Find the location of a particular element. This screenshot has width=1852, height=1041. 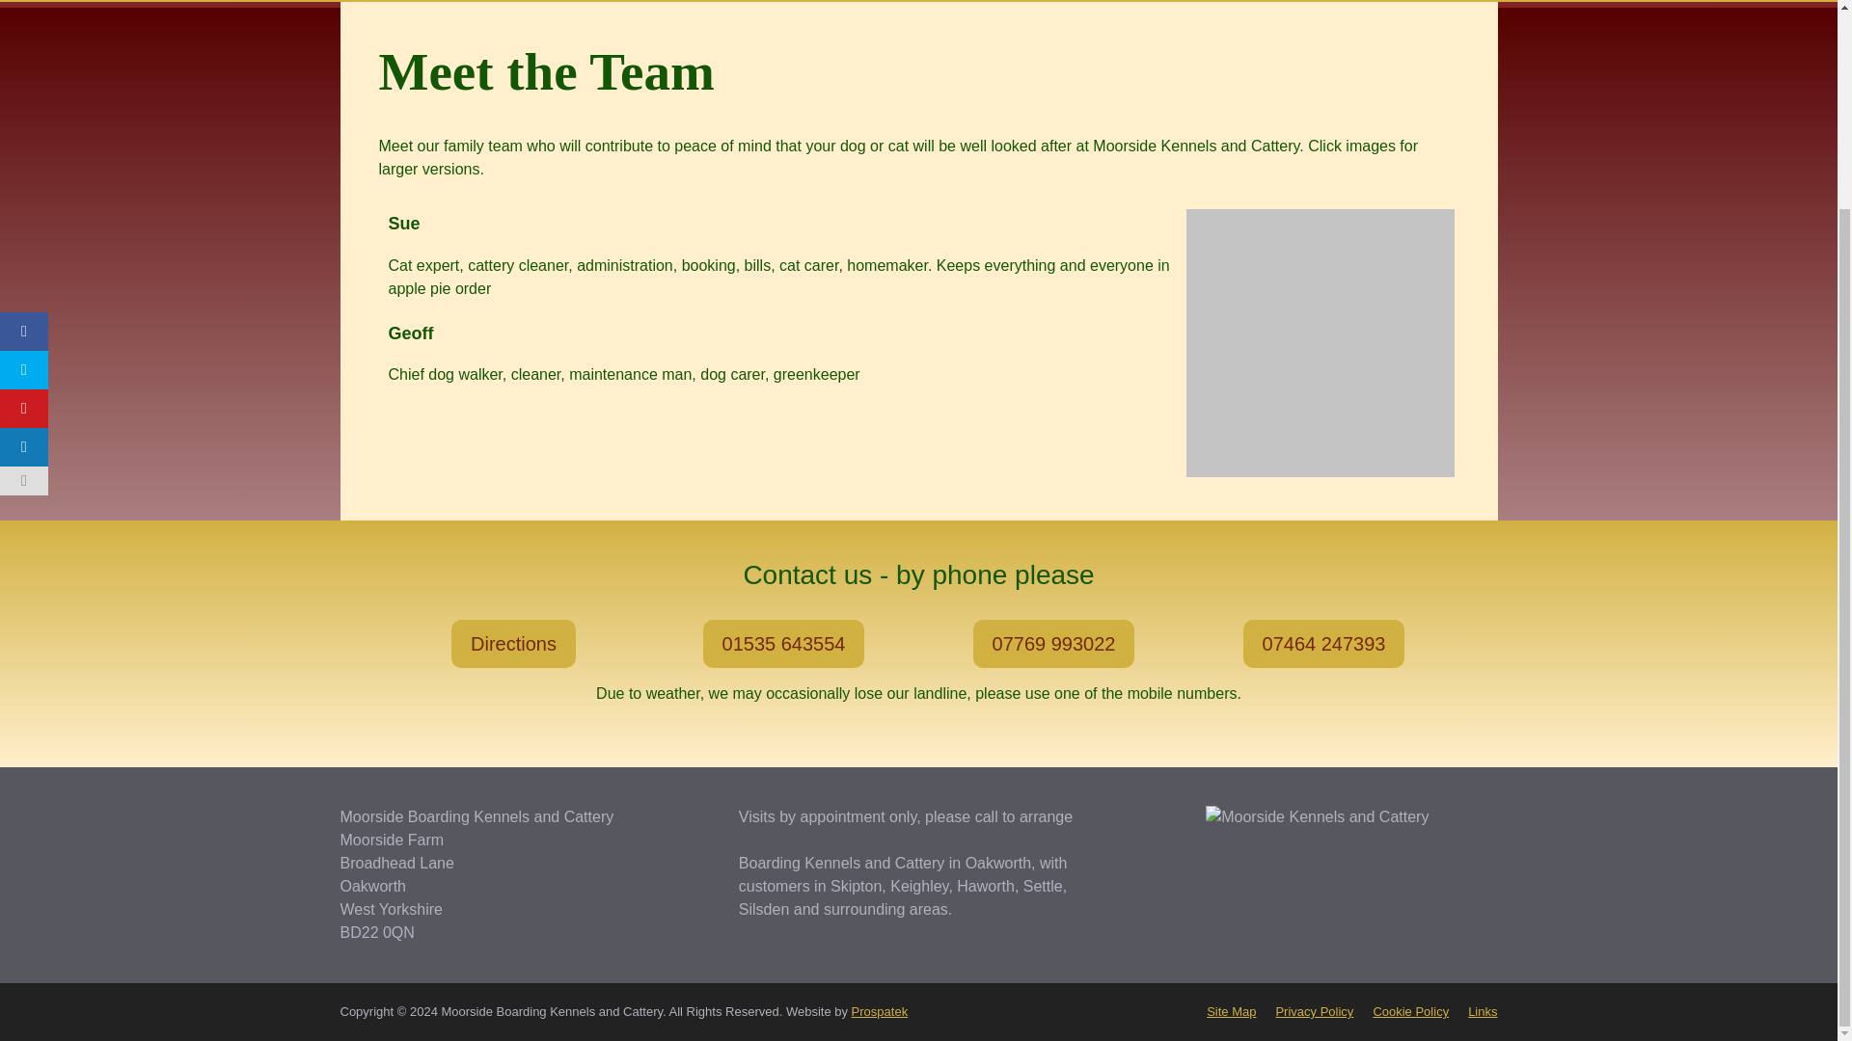

Privacy Policy is located at coordinates (1314, 1012).